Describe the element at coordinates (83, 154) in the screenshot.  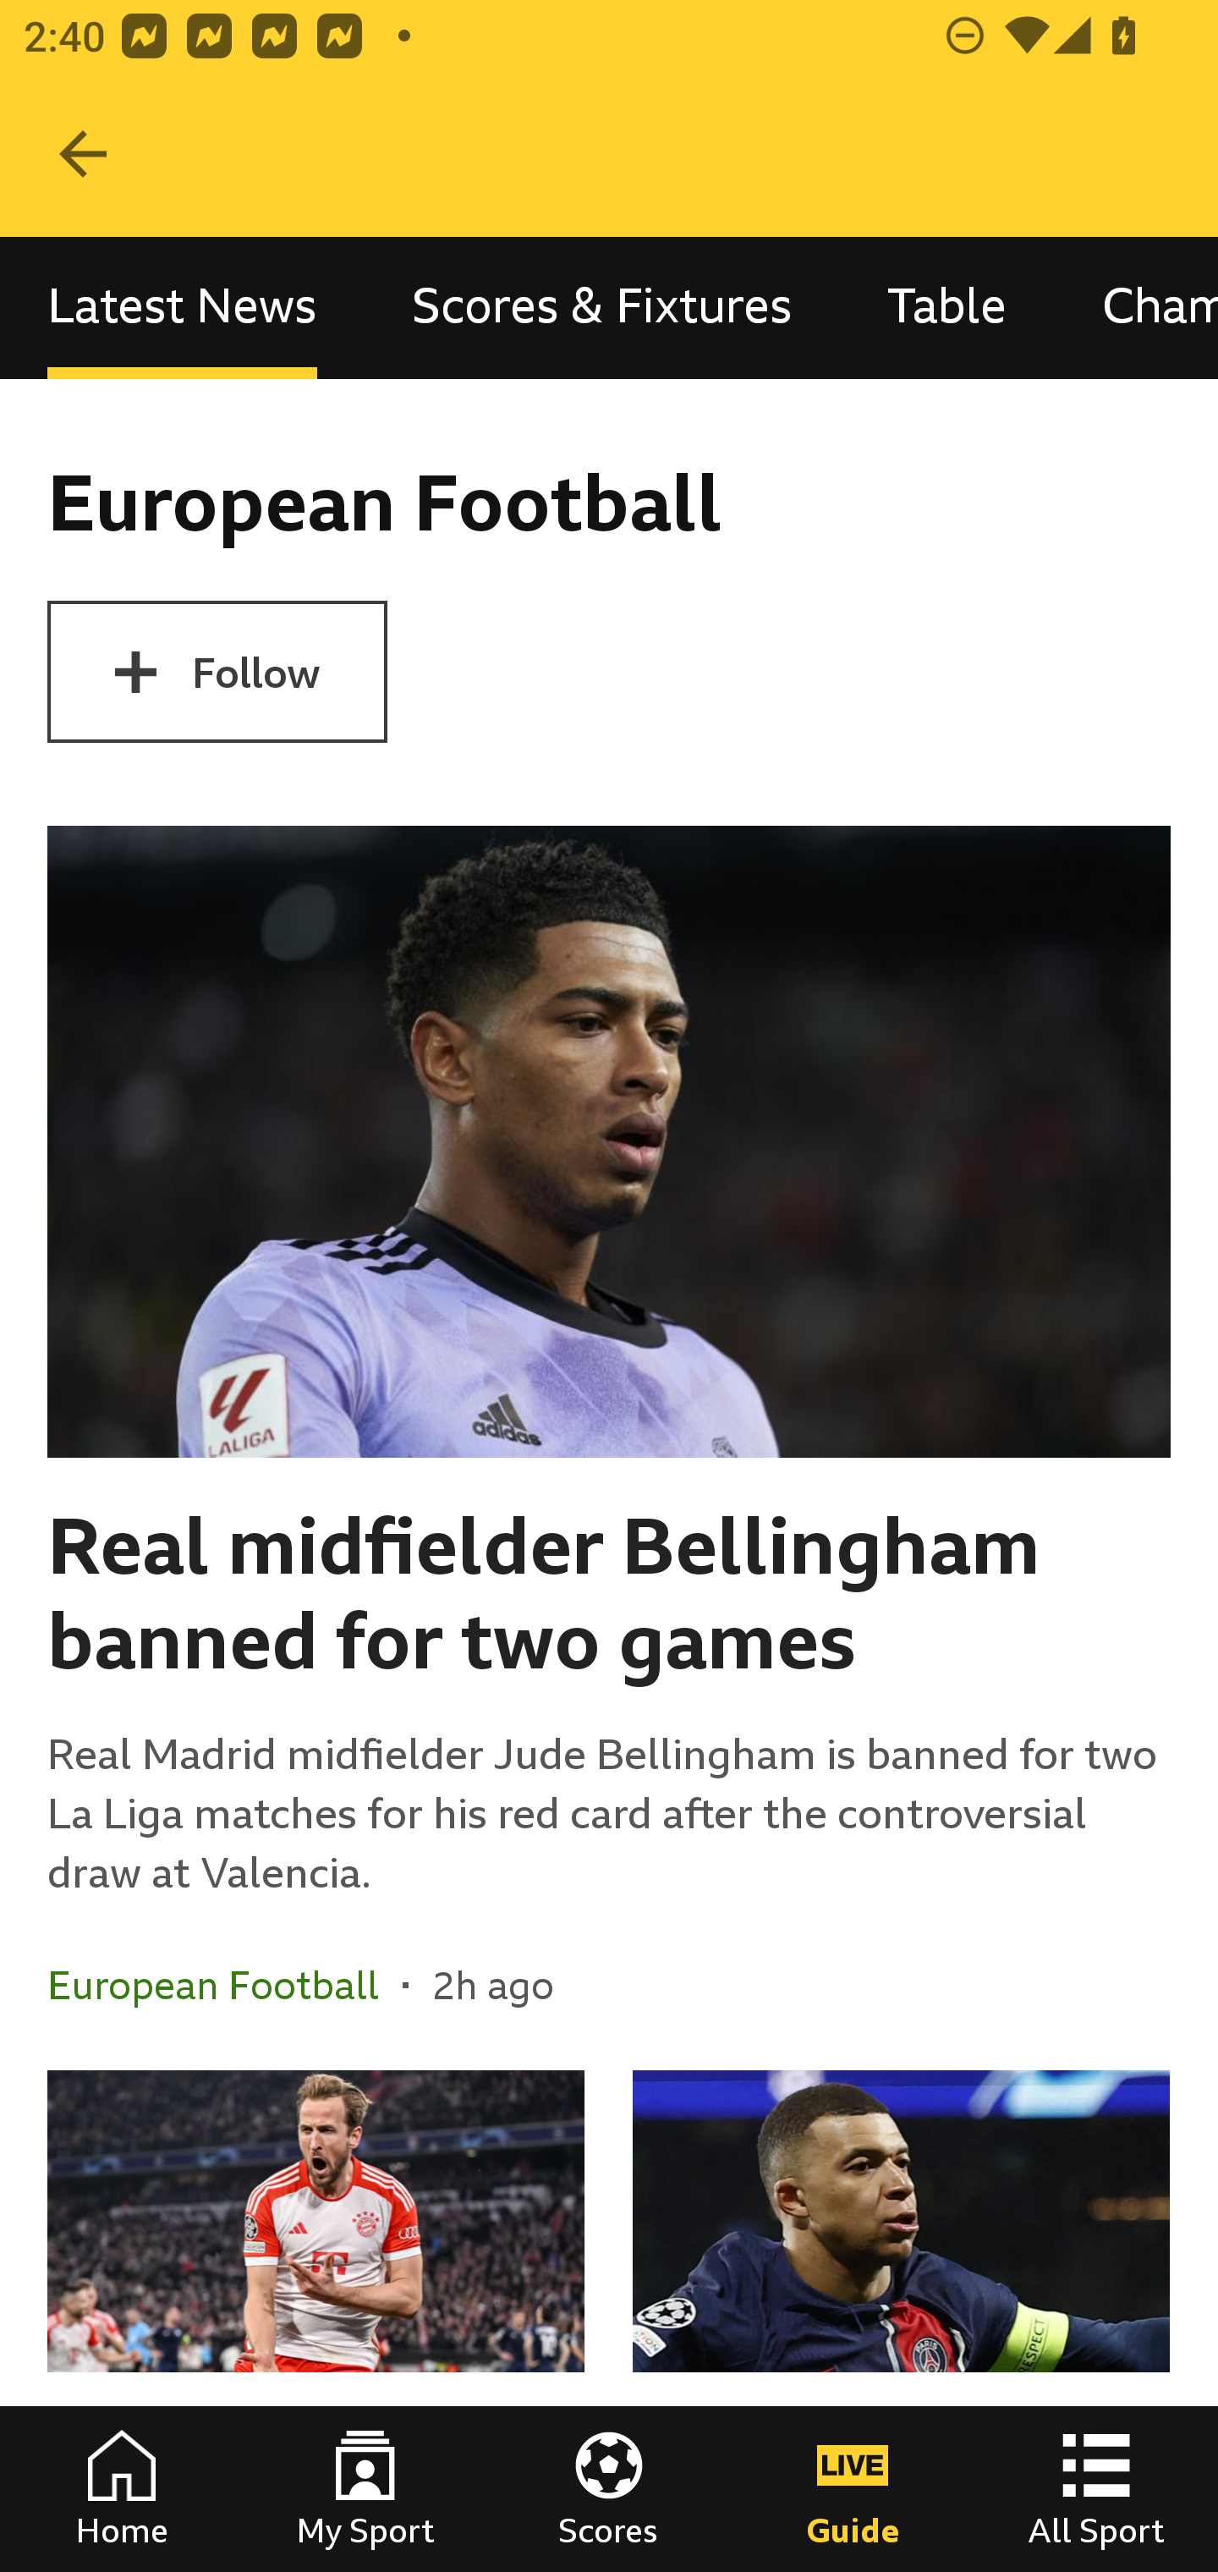
I see `Navigate up` at that location.